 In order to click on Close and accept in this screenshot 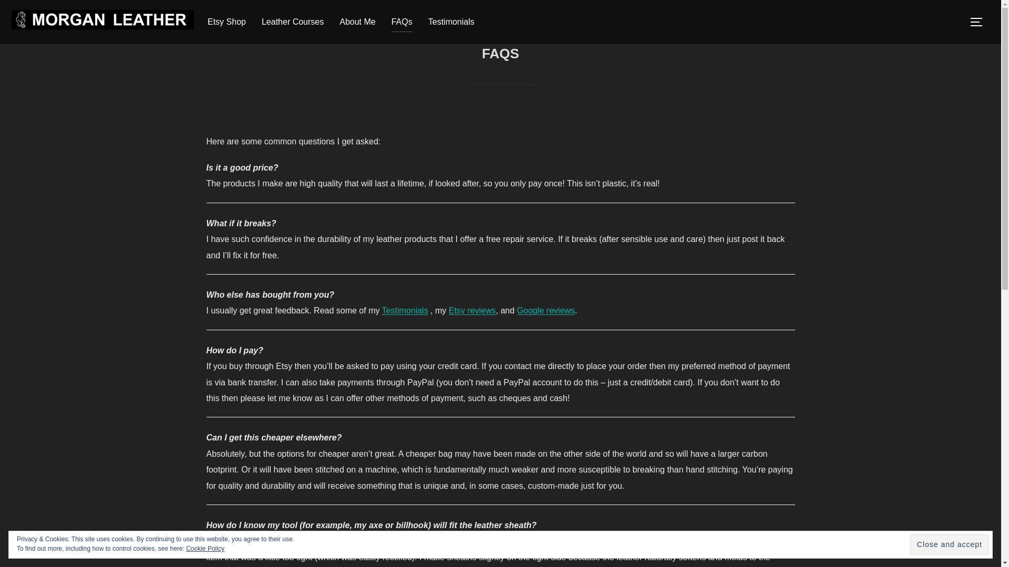, I will do `click(949, 545)`.